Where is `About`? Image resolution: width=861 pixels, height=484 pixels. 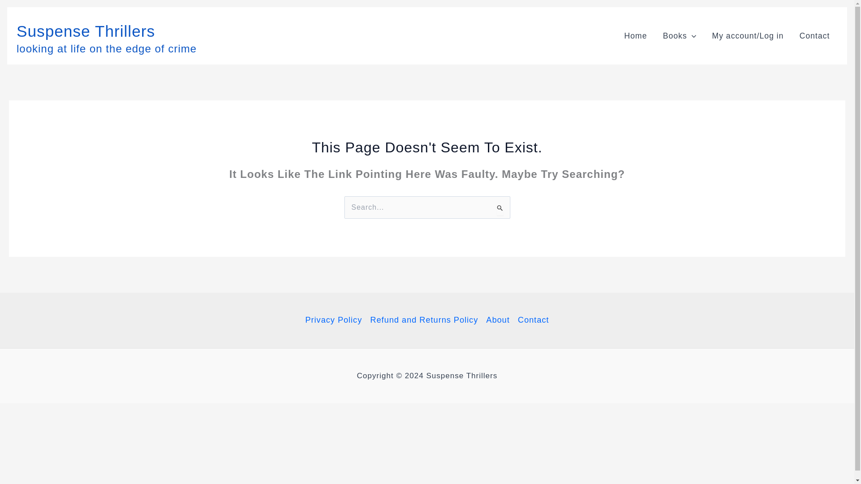 About is located at coordinates (498, 320).